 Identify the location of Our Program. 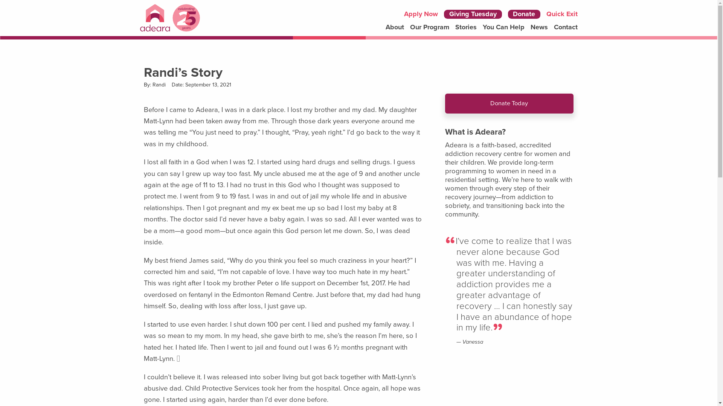
(430, 27).